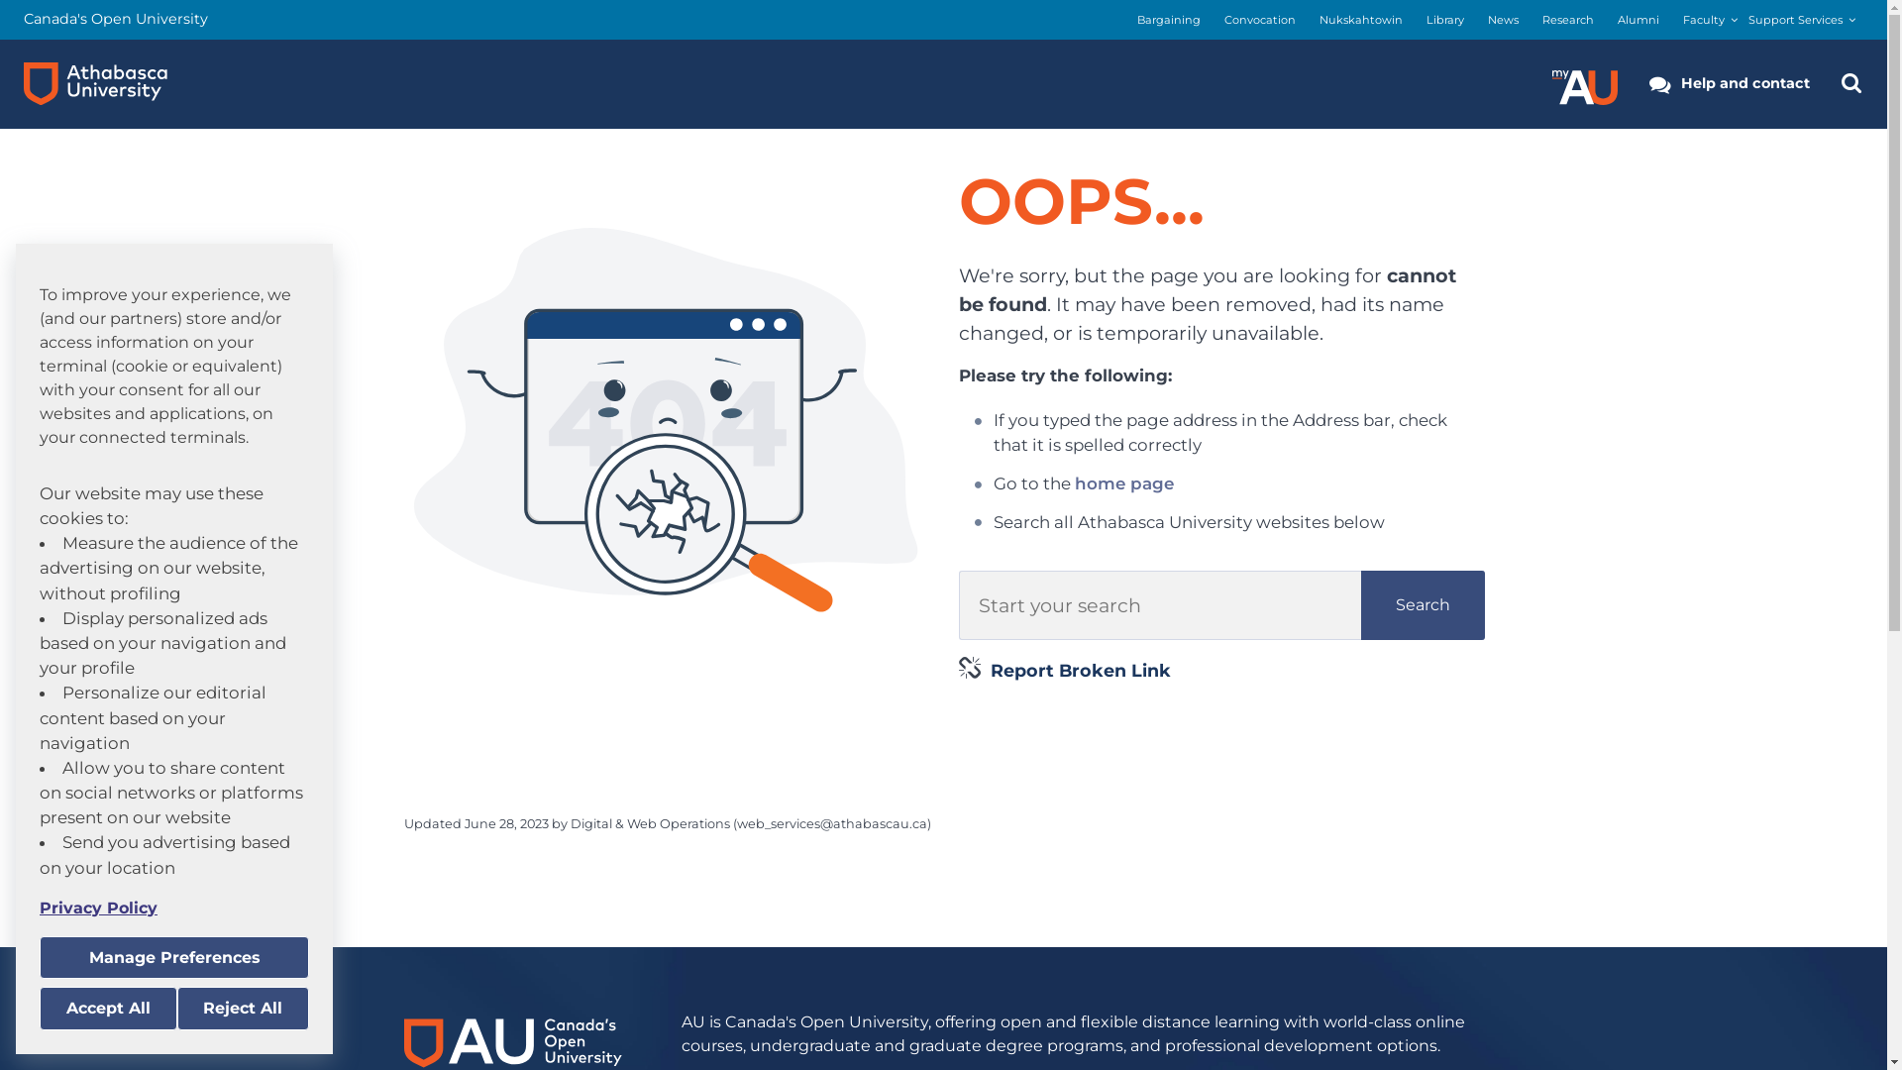 The width and height of the screenshot is (1902, 1070). Describe the element at coordinates (1260, 20) in the screenshot. I see `Convocation` at that location.